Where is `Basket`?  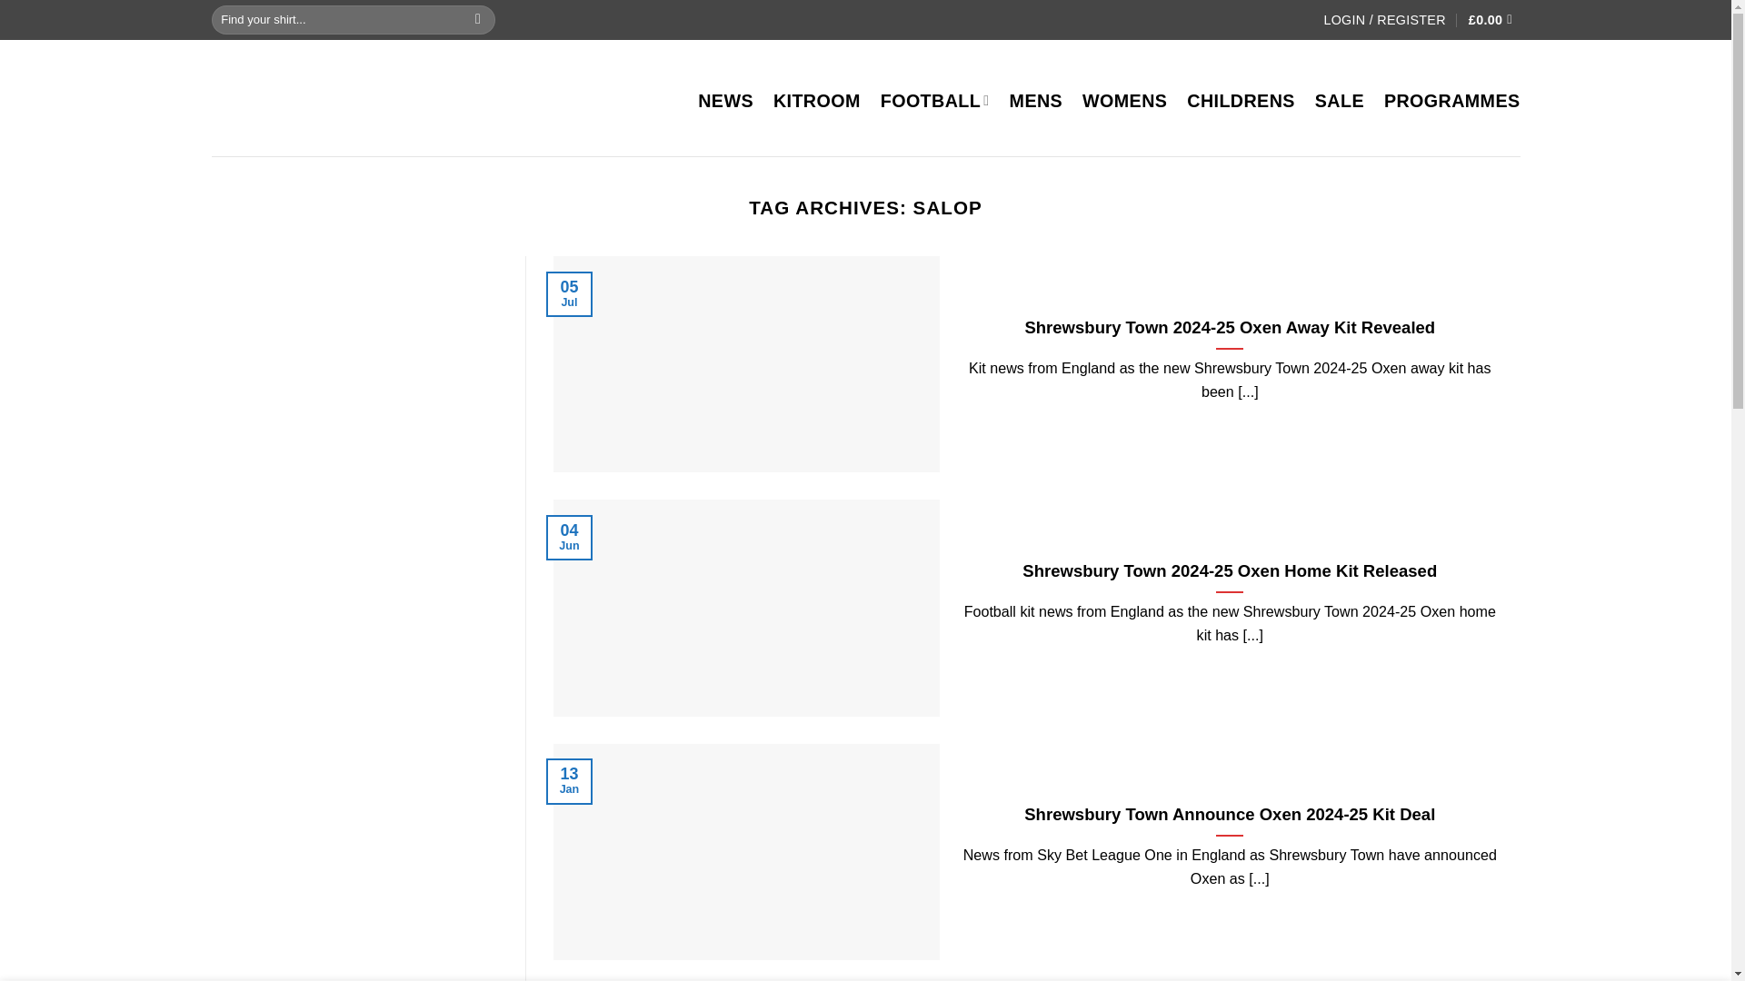
Basket is located at coordinates (1494, 20).